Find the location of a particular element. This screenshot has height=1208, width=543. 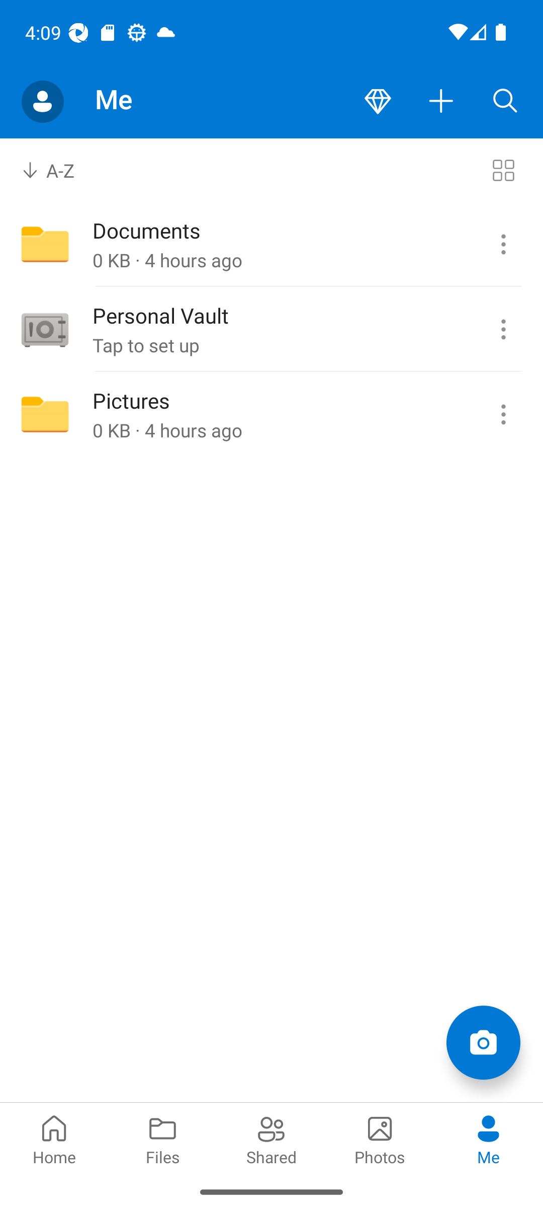

Photos pivot Photos is located at coordinates (380, 1139).